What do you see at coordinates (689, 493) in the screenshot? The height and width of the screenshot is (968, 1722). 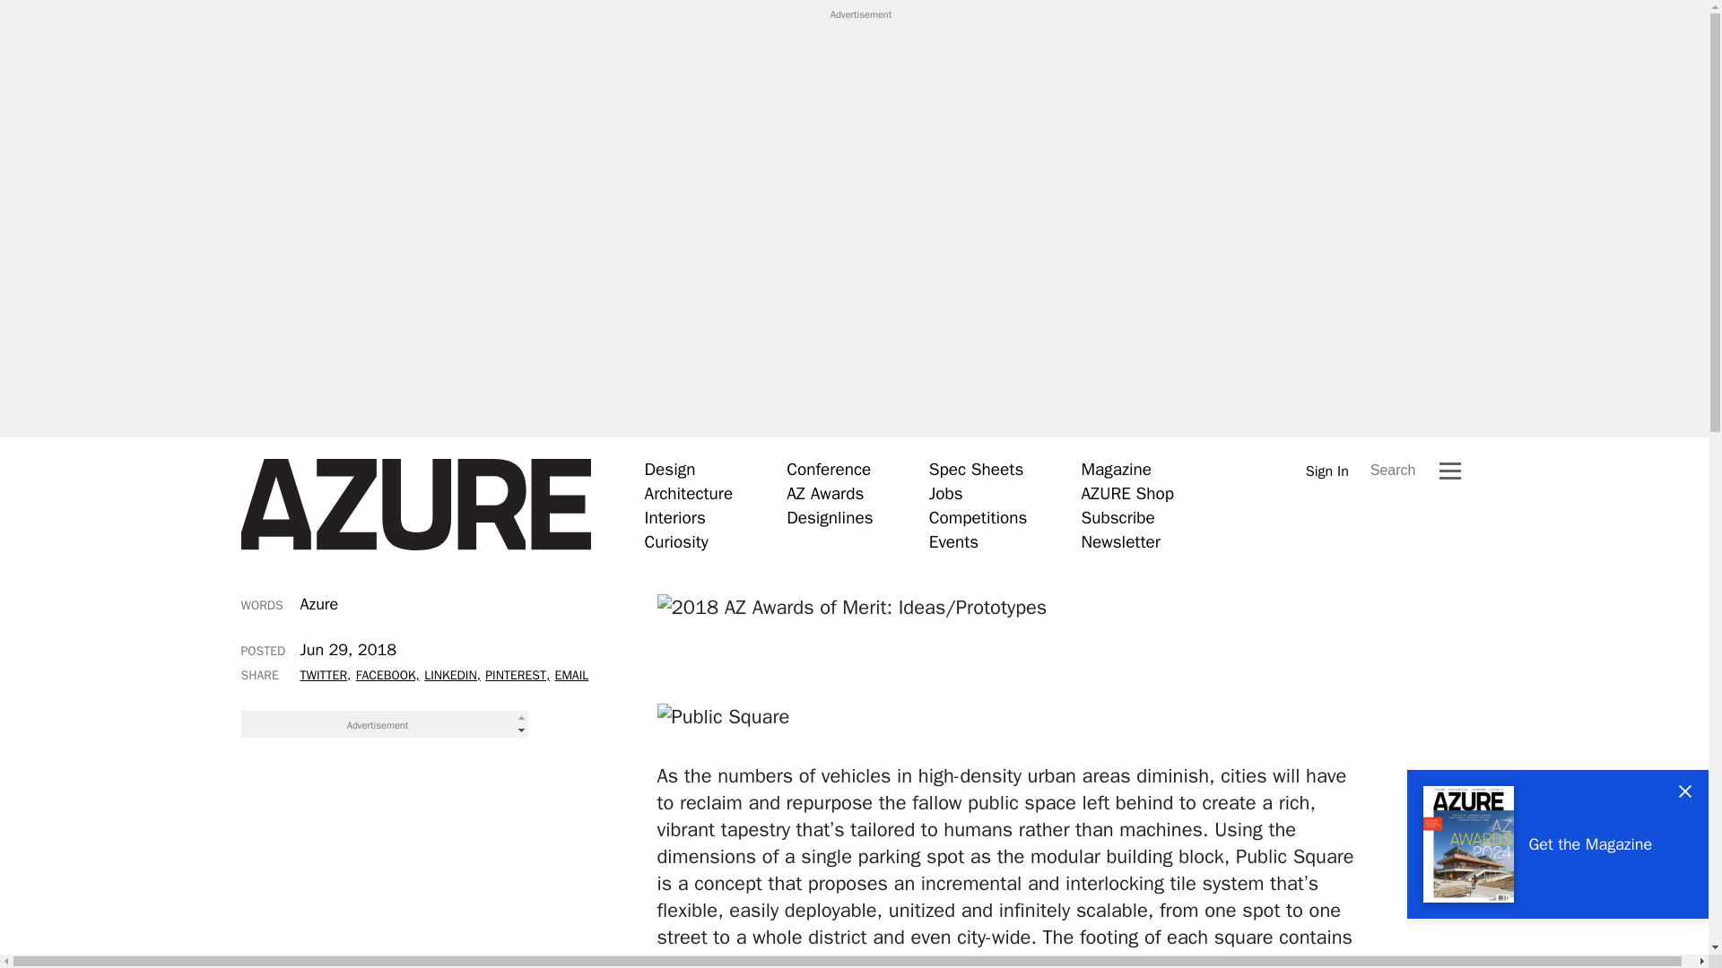 I see `Architecture` at bounding box center [689, 493].